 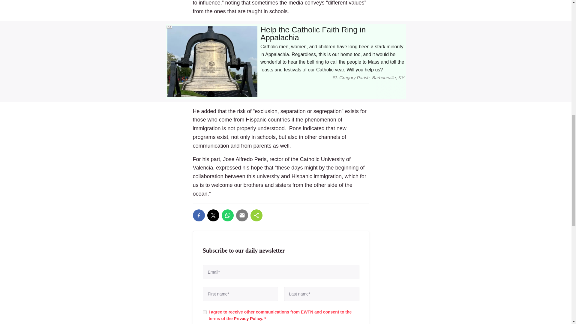 I want to click on true, so click(x=205, y=312).